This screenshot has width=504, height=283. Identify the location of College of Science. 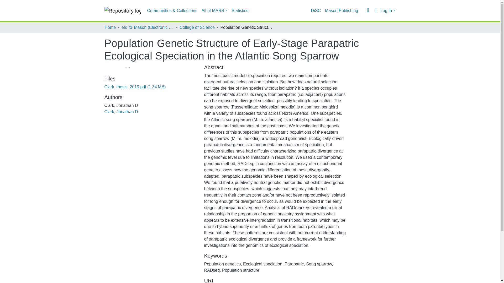
(197, 27).